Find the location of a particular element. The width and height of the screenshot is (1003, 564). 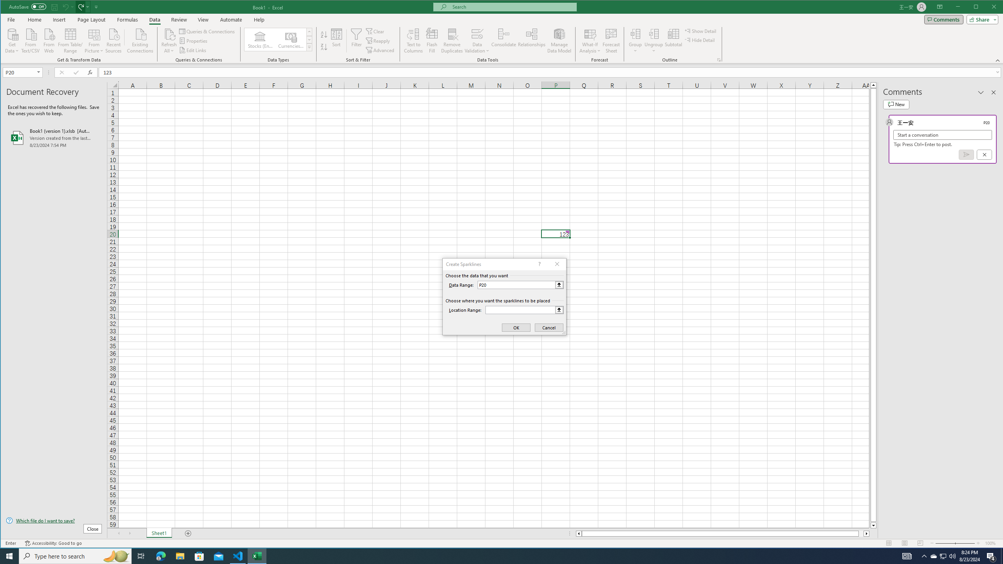

Subtotal is located at coordinates (673, 41).